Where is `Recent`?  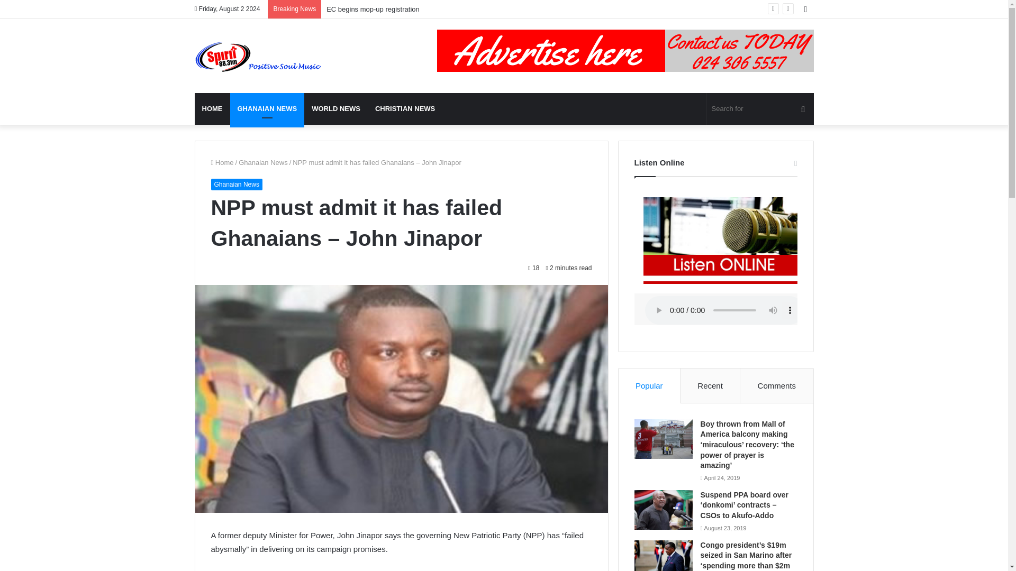 Recent is located at coordinates (710, 385).